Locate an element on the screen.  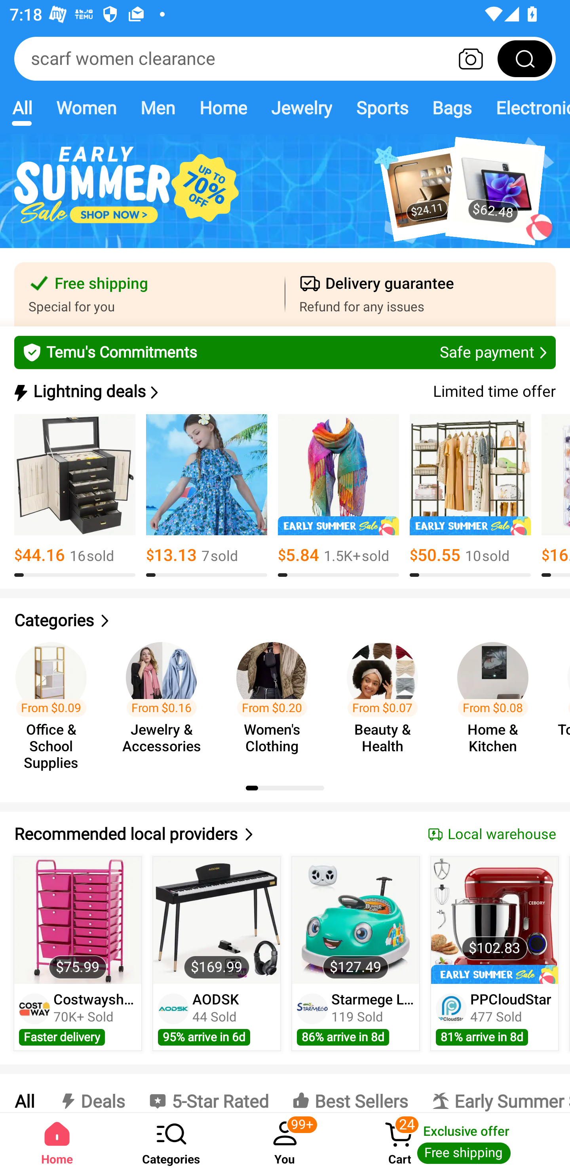
$169.99 is located at coordinates (217, 920).